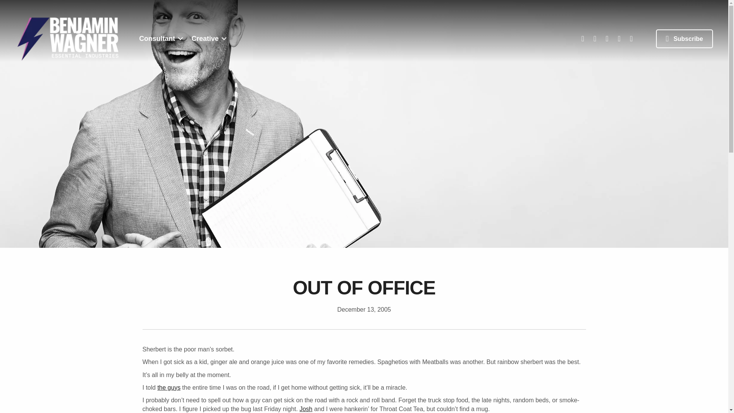 Image resolution: width=734 pixels, height=413 pixels. What do you see at coordinates (306, 408) in the screenshot?
I see `Josh` at bounding box center [306, 408].